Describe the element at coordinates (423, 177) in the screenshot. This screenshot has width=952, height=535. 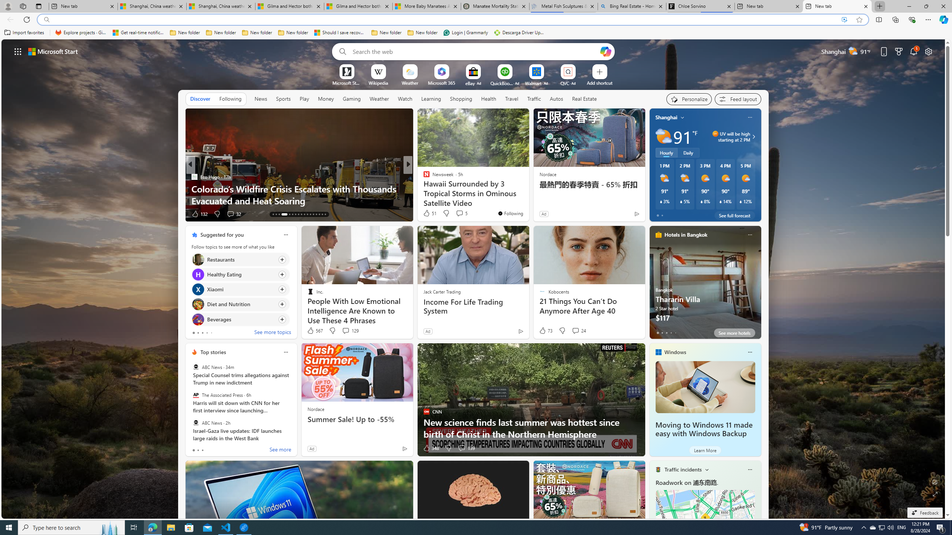
I see `PC World` at that location.